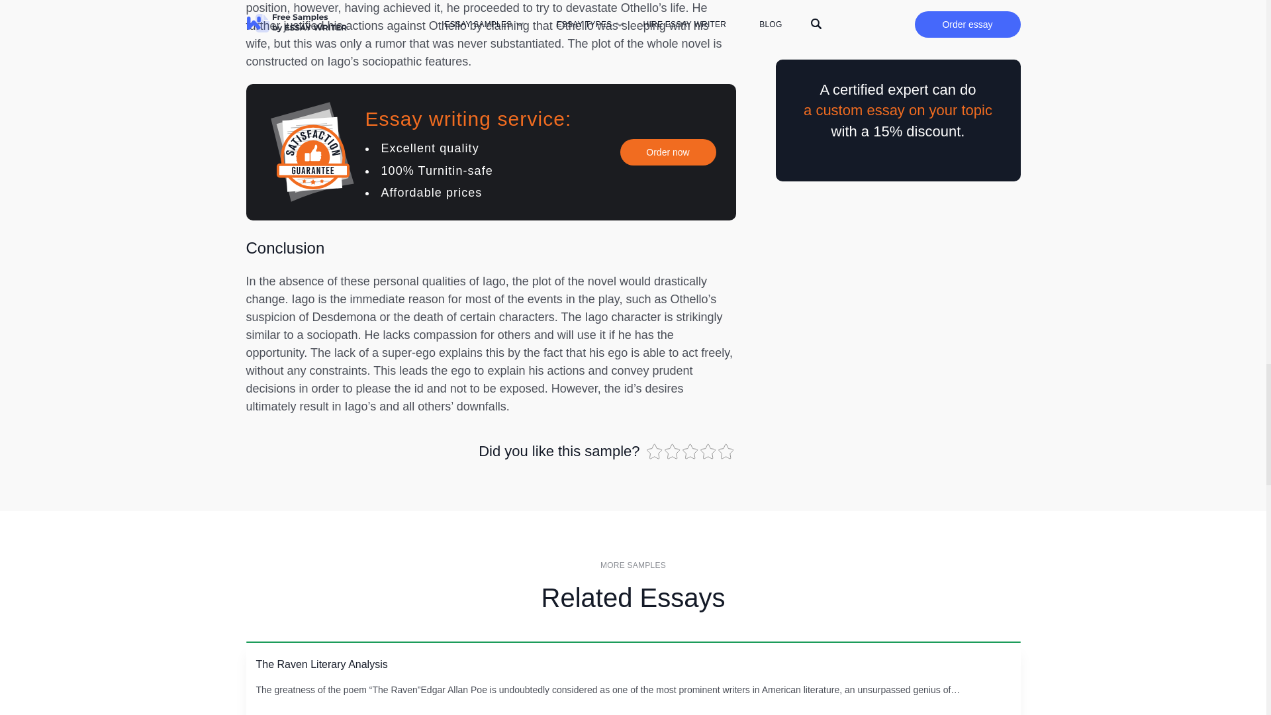 This screenshot has height=715, width=1271. I want to click on 17 votes, average: 4,5 out of 5, so click(727, 452).